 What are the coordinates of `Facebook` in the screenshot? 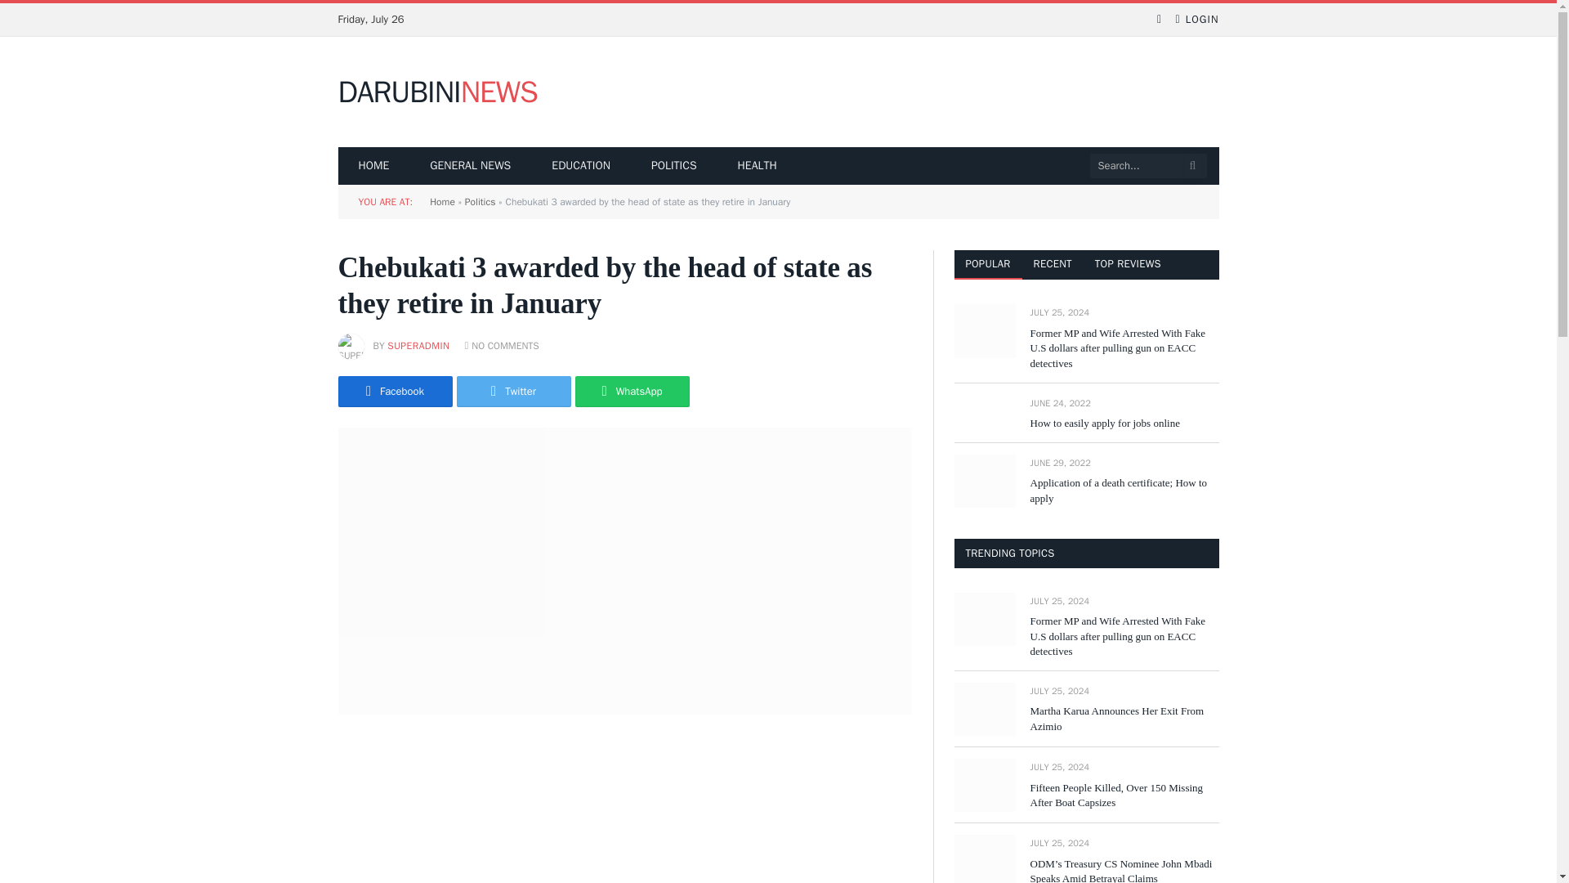 It's located at (513, 391).